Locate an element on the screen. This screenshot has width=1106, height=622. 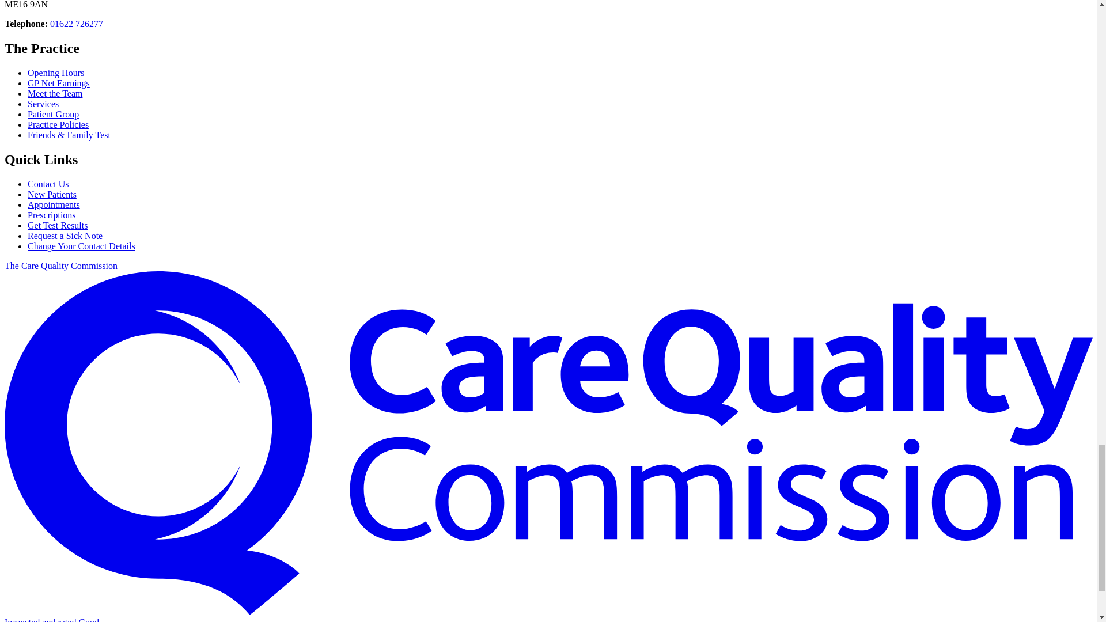
Get Test Results is located at coordinates (58, 225).